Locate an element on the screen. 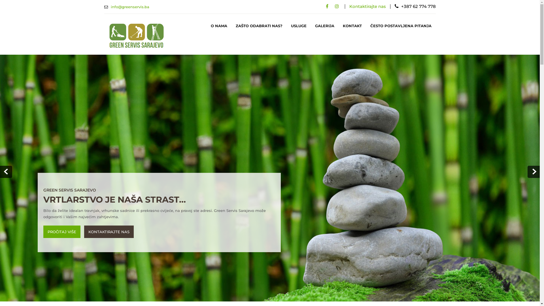  GALERIJA is located at coordinates (324, 26).